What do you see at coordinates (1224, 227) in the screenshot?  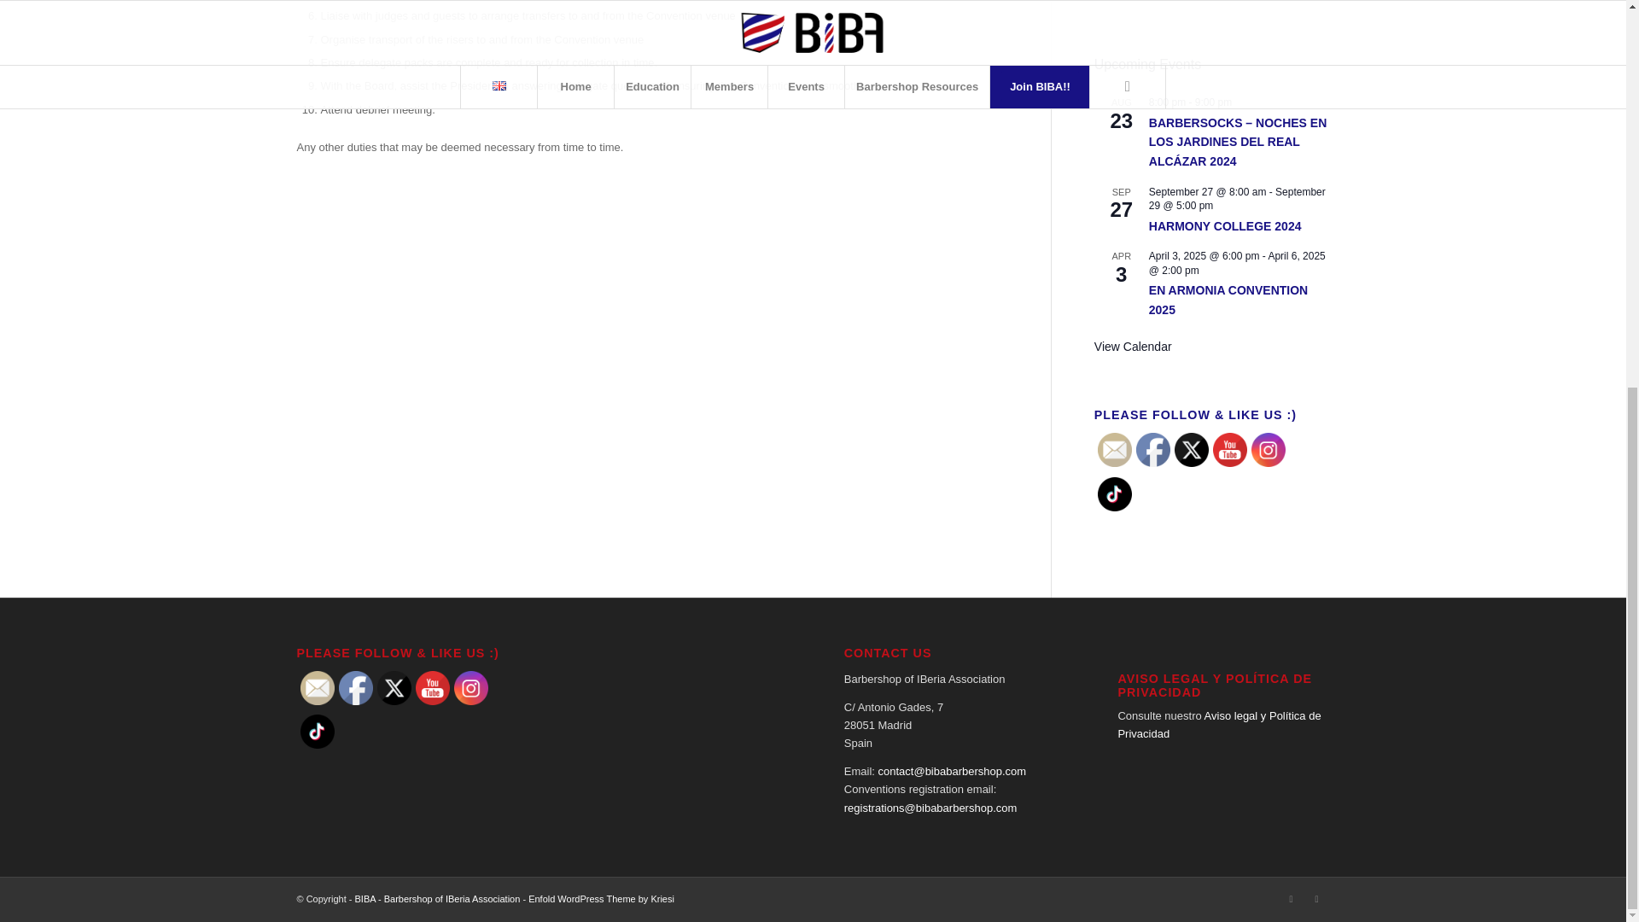 I see `Harmony College 2024` at bounding box center [1224, 227].